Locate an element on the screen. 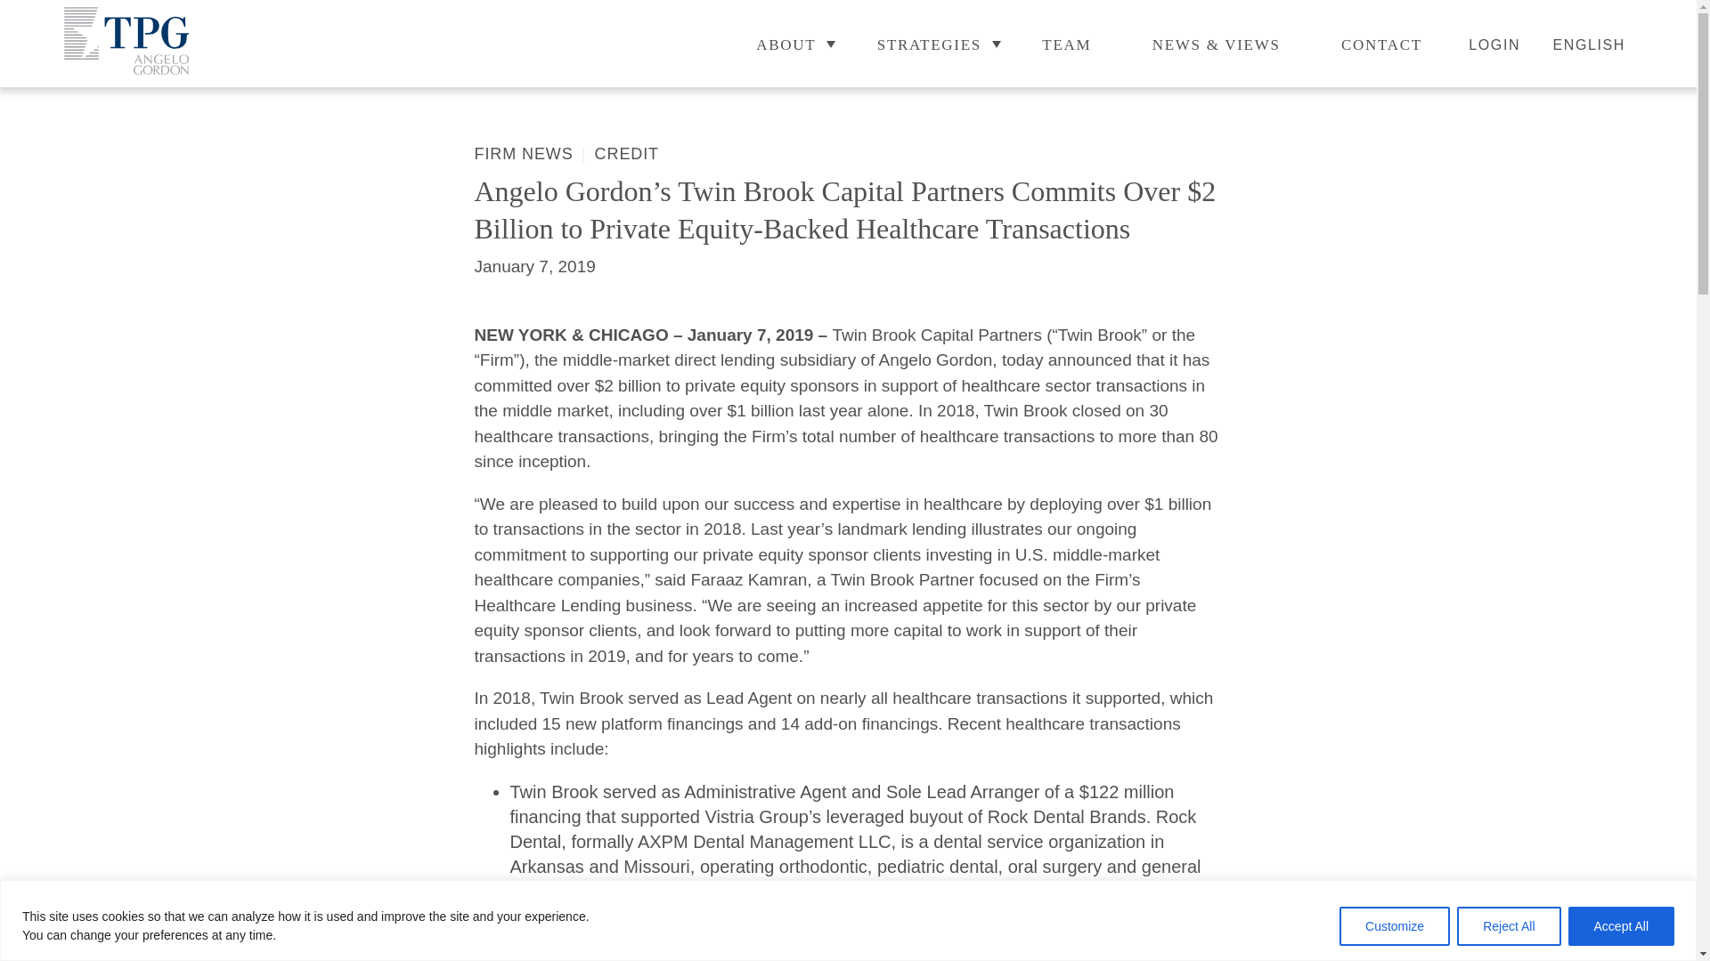  TEAM is located at coordinates (1067, 44).